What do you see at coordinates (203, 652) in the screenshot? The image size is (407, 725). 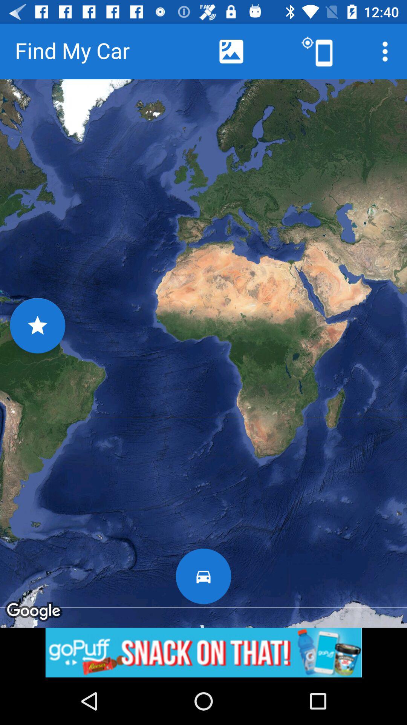 I see `banner advertisement` at bounding box center [203, 652].